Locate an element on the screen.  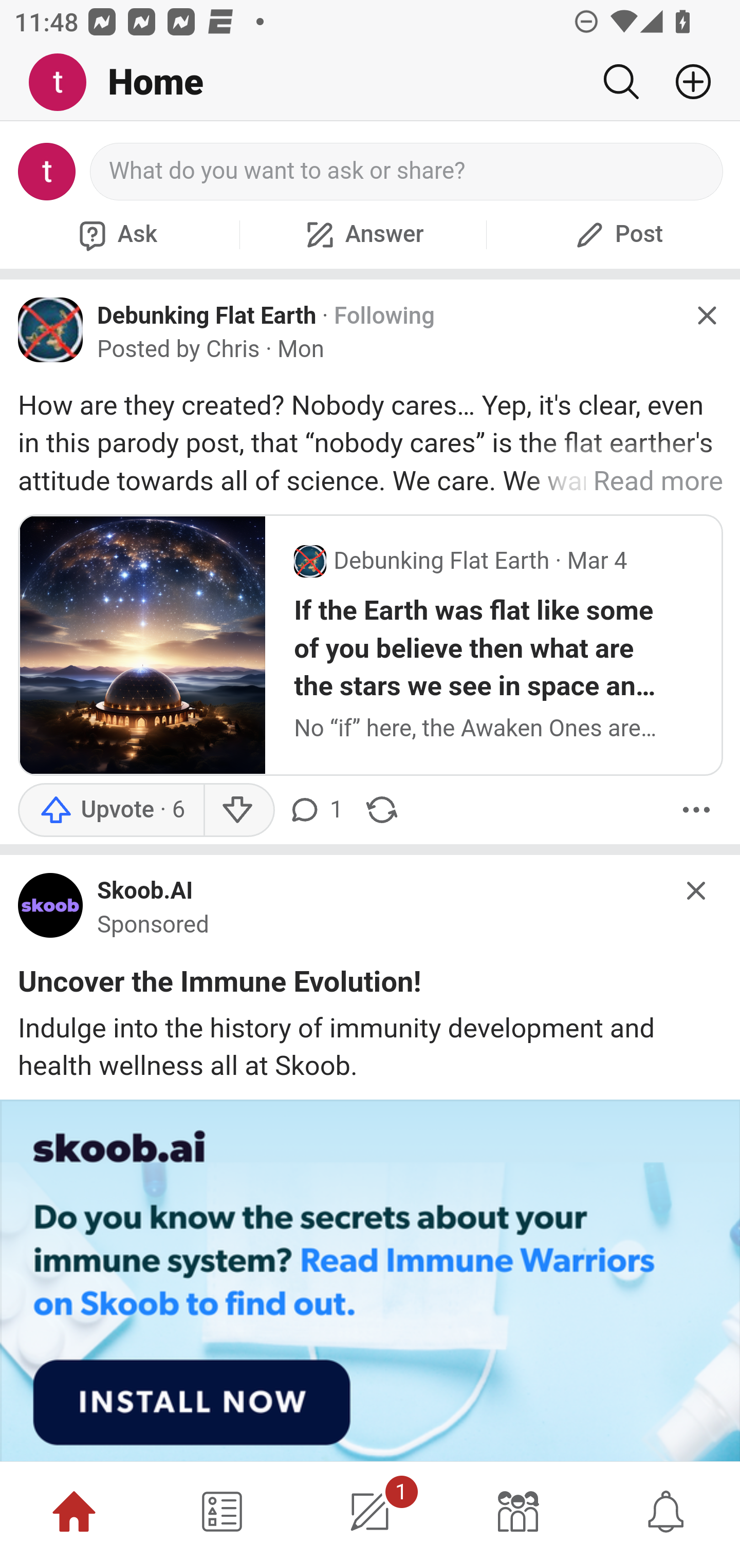
What do you want to ask or share? is located at coordinates (407, 172).